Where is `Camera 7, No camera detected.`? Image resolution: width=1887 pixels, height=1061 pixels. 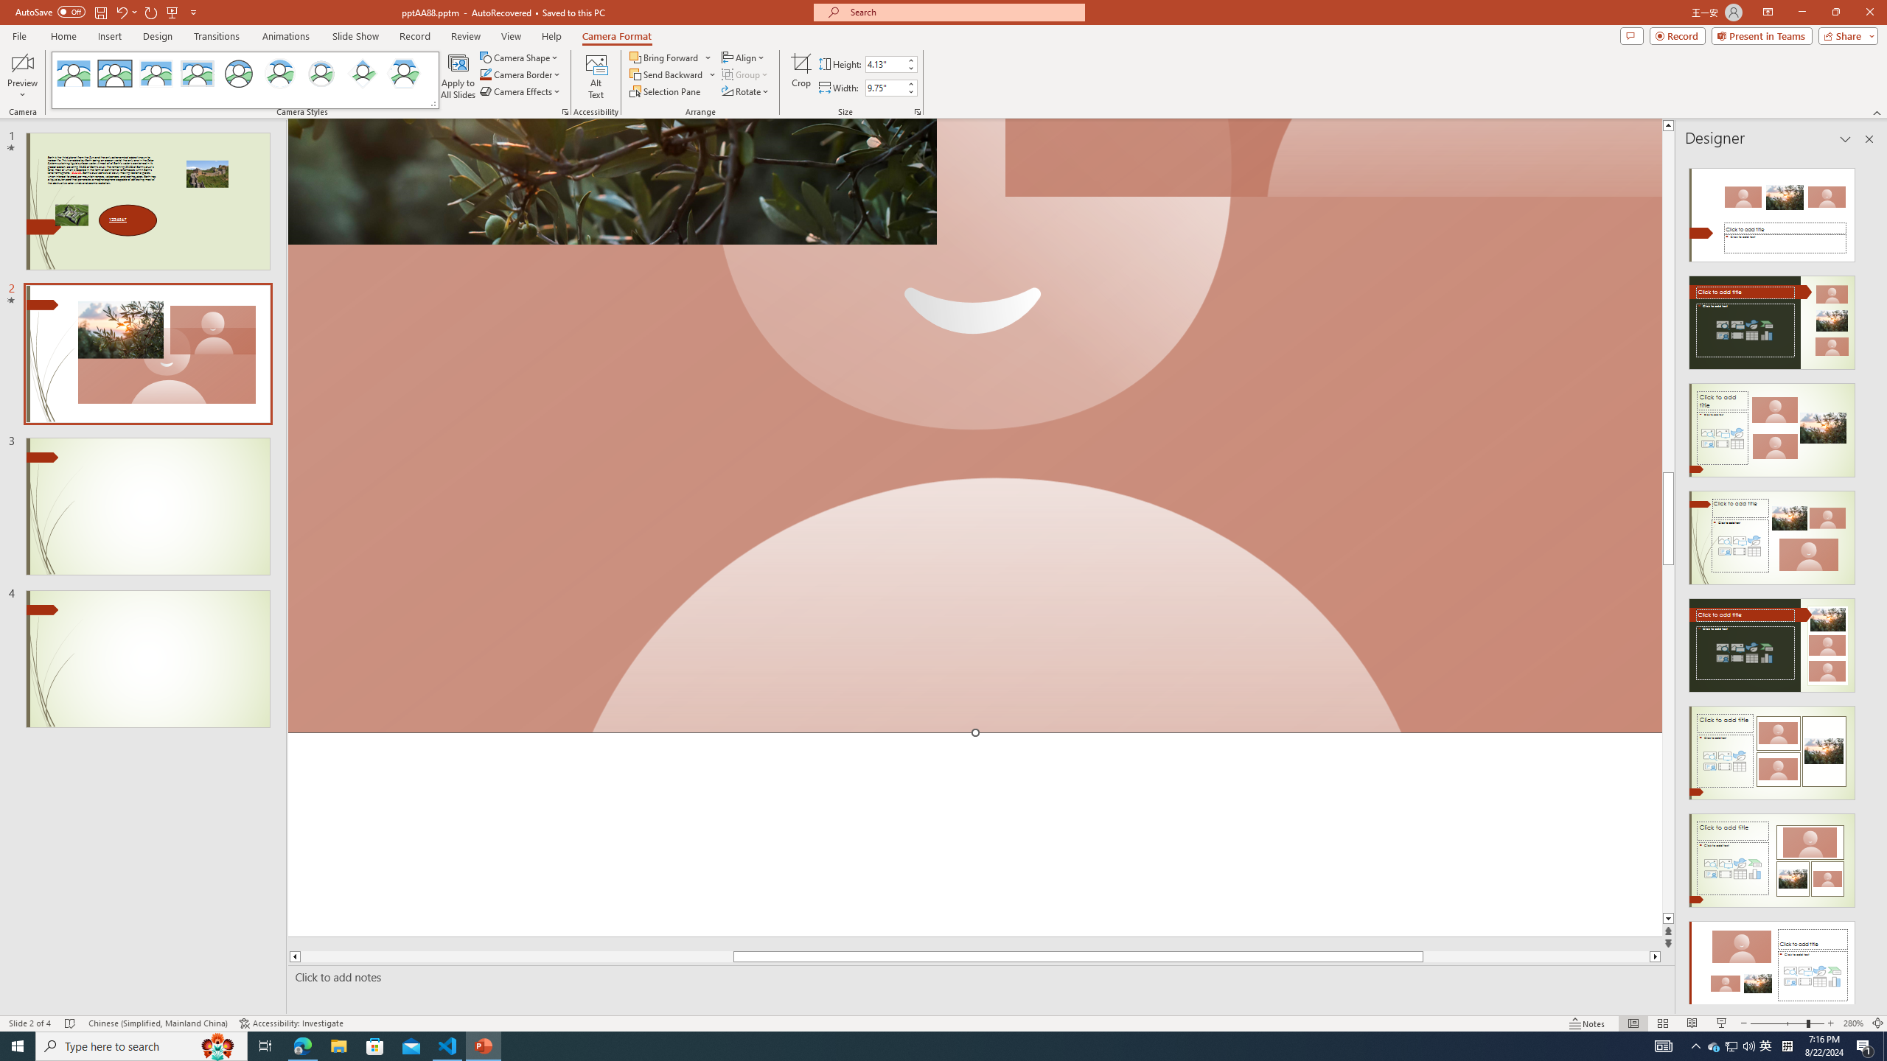 Camera 7, No camera detected. is located at coordinates (1333, 158).